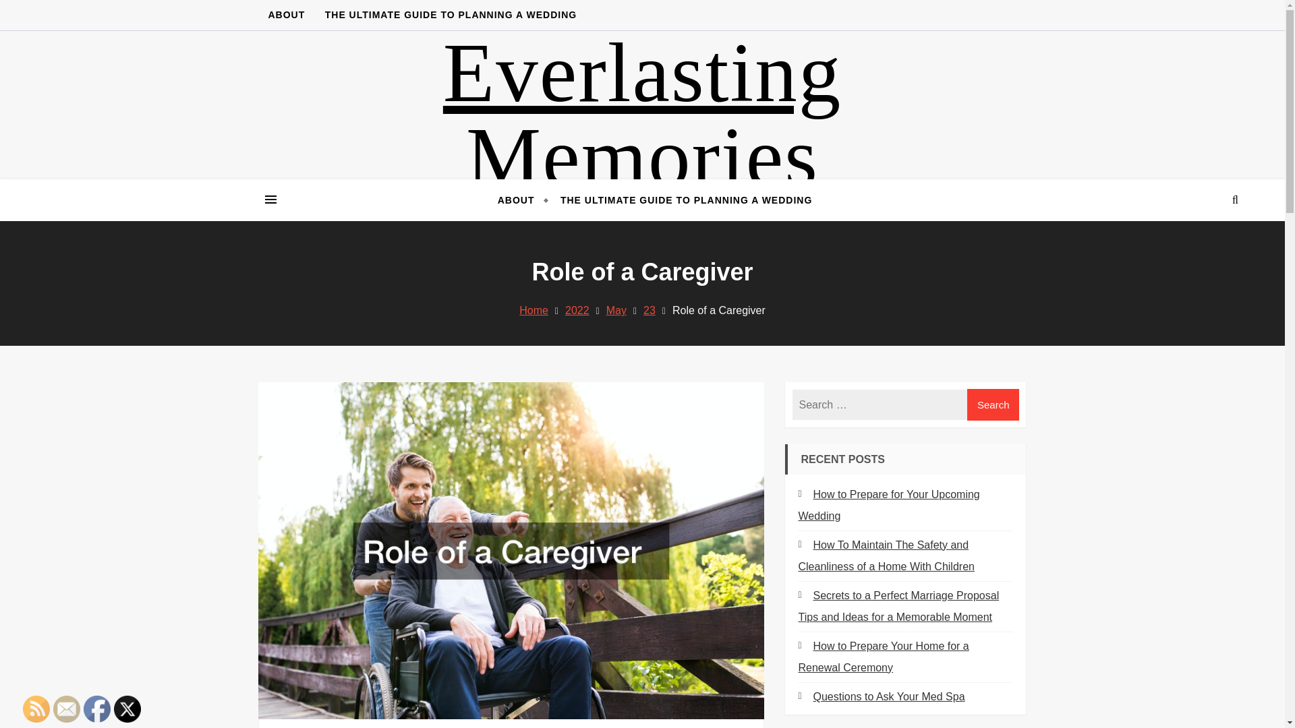 The width and height of the screenshot is (1295, 728). Describe the element at coordinates (286, 15) in the screenshot. I see `ABOUT` at that location.